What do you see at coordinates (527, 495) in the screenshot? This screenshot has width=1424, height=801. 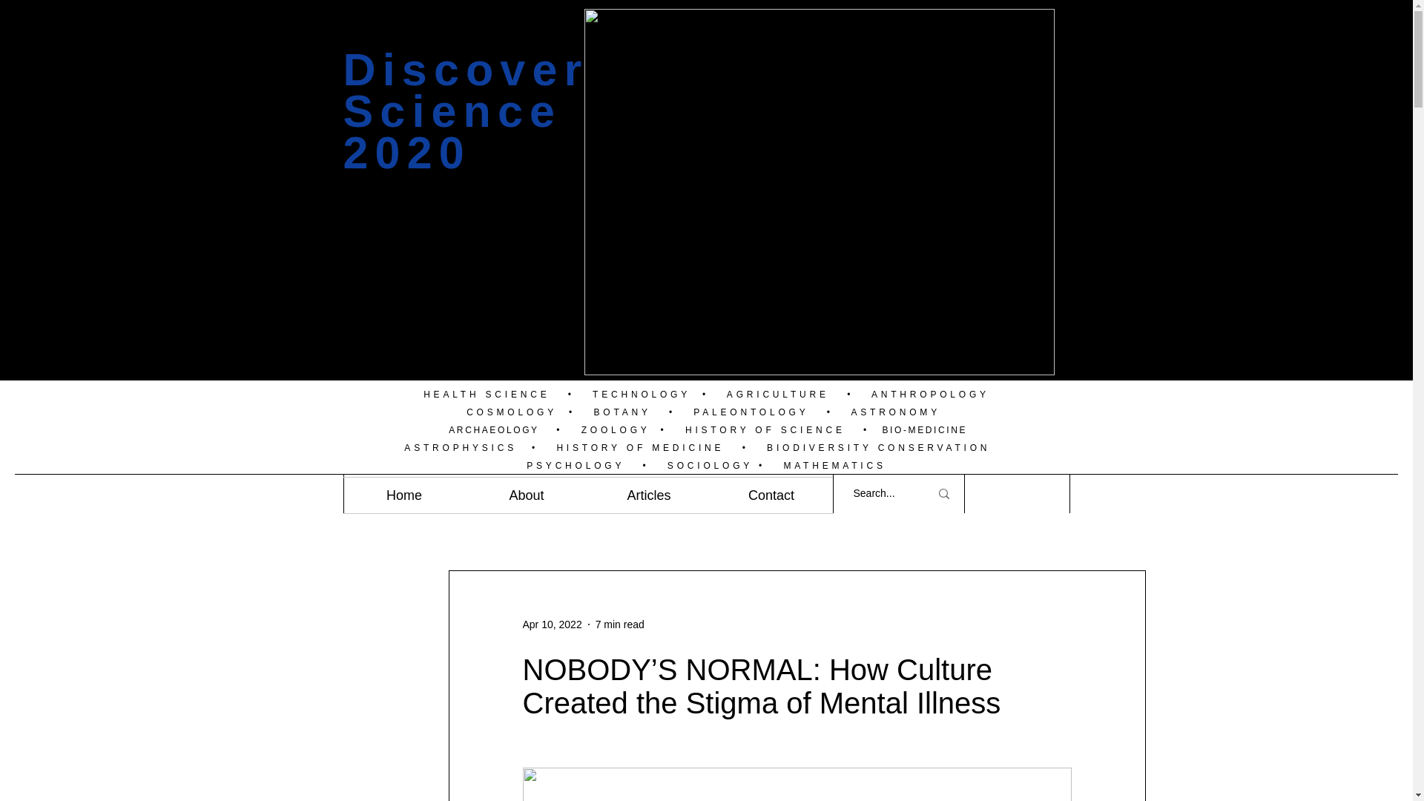 I see `About` at bounding box center [527, 495].